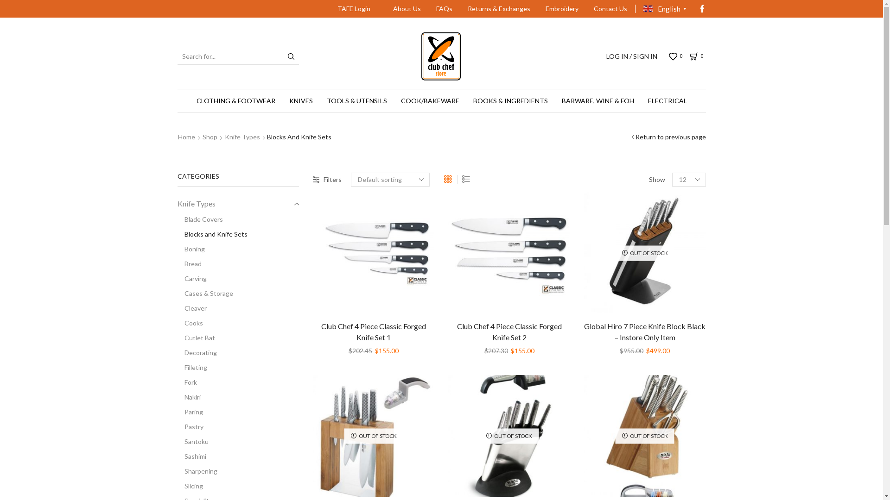  Describe the element at coordinates (587, 207) in the screenshot. I see `Log in` at that location.